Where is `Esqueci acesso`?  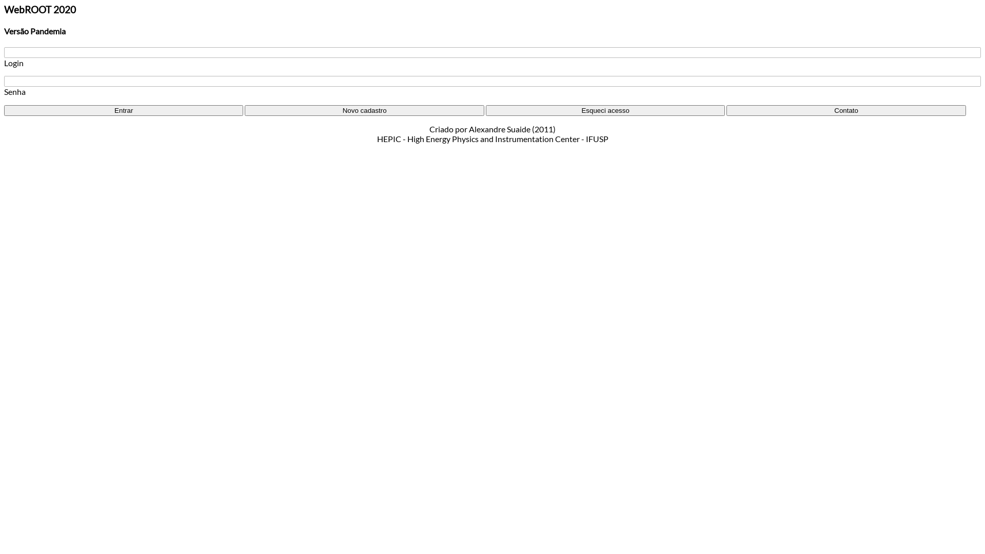 Esqueci acesso is located at coordinates (605, 111).